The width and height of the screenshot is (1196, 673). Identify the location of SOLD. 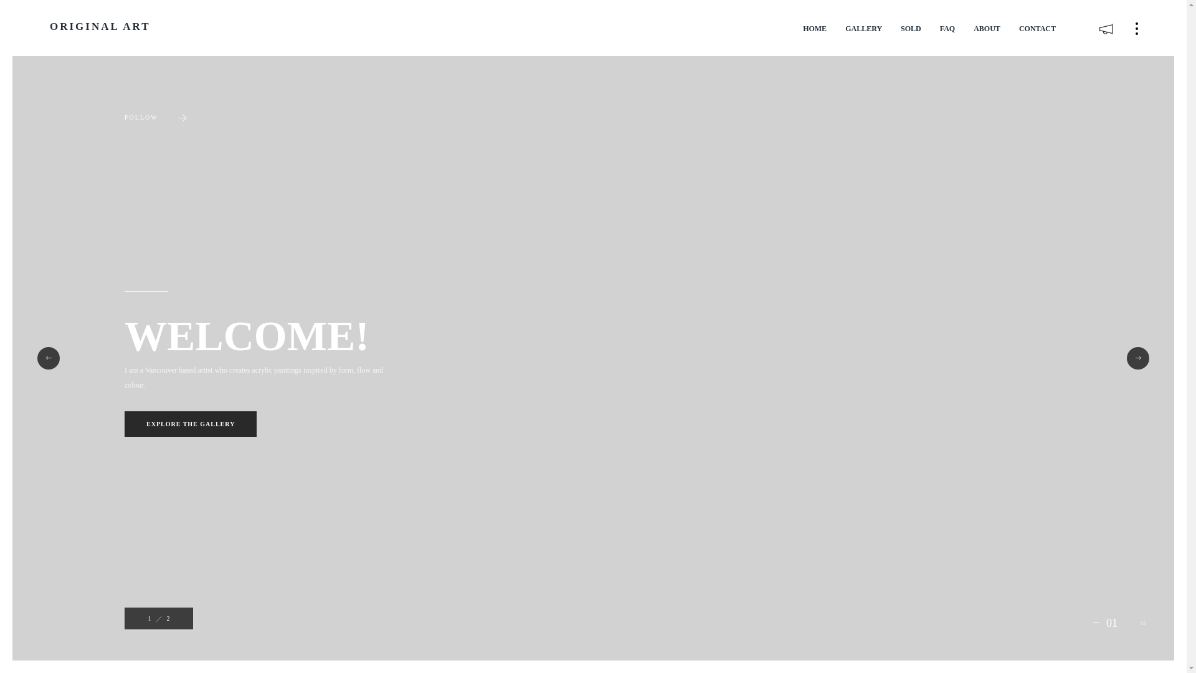
(911, 29).